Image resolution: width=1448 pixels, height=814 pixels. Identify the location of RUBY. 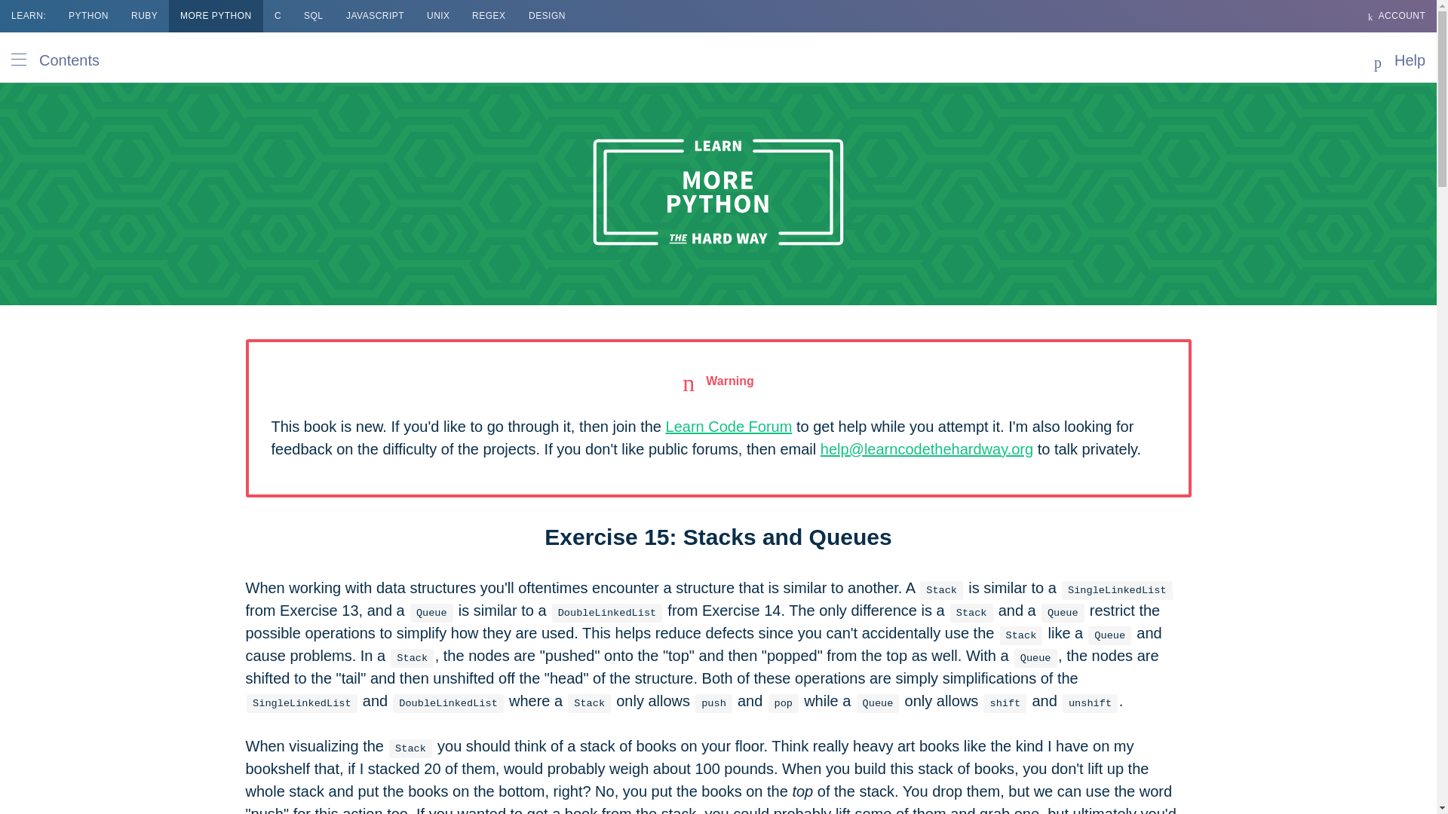
(145, 17).